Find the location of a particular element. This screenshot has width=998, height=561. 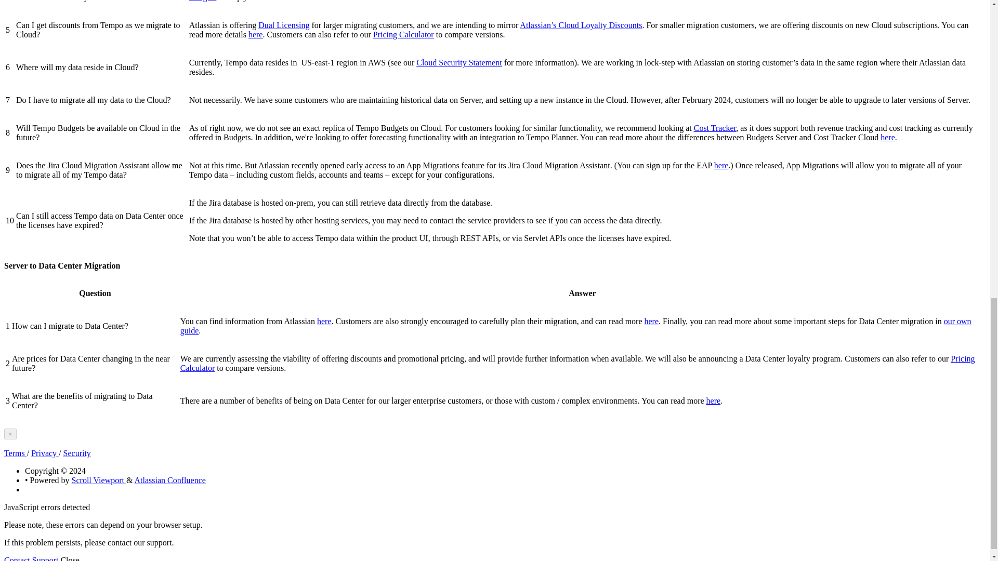

Atlassian Confluence is located at coordinates (170, 480).